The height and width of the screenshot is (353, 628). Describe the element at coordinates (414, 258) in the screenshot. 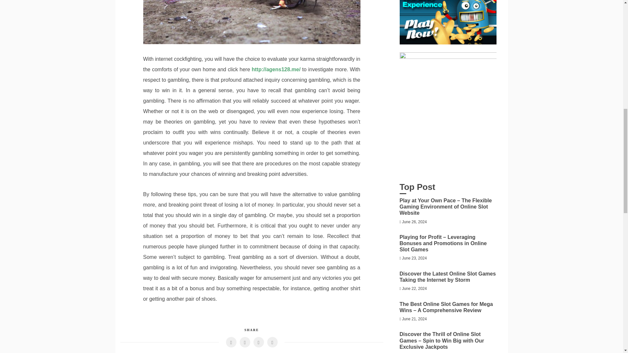

I see `June 23, 2024` at that location.